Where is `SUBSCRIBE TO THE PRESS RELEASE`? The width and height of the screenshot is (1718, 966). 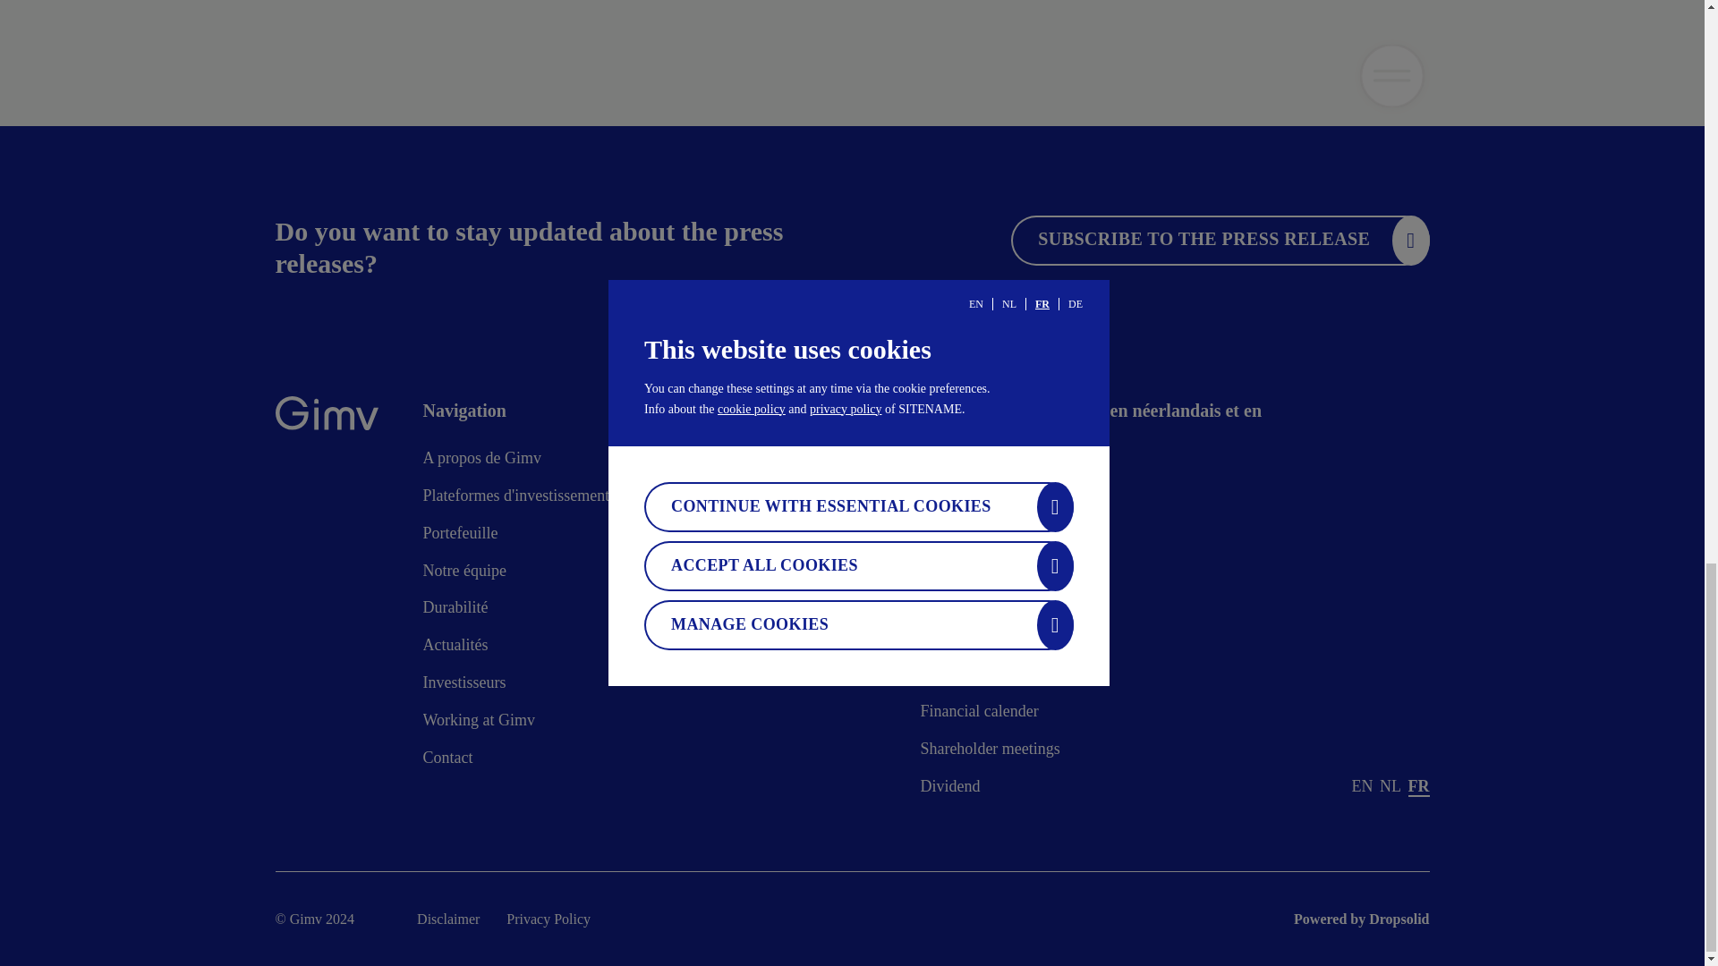
SUBSCRIBE TO THE PRESS RELEASE is located at coordinates (1220, 240).